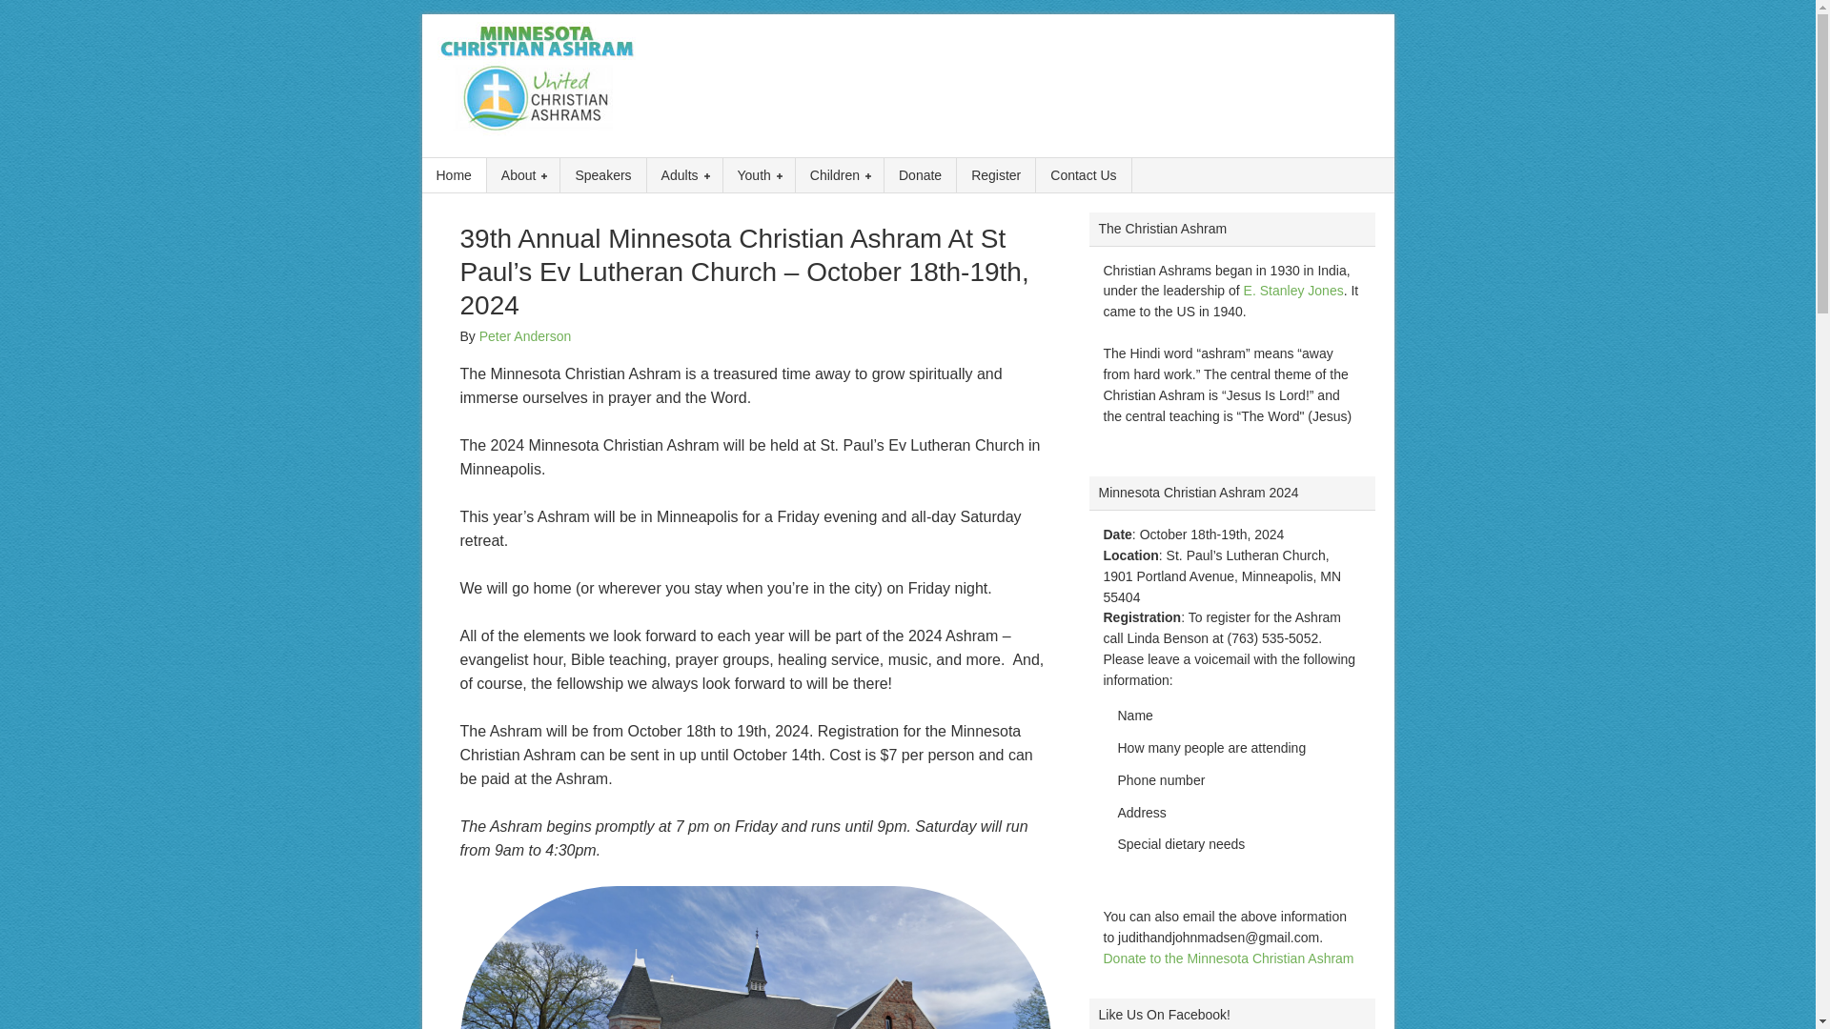 Image resolution: width=1830 pixels, height=1029 pixels. Describe the element at coordinates (1293, 291) in the screenshot. I see `E. Stanley Jones` at that location.